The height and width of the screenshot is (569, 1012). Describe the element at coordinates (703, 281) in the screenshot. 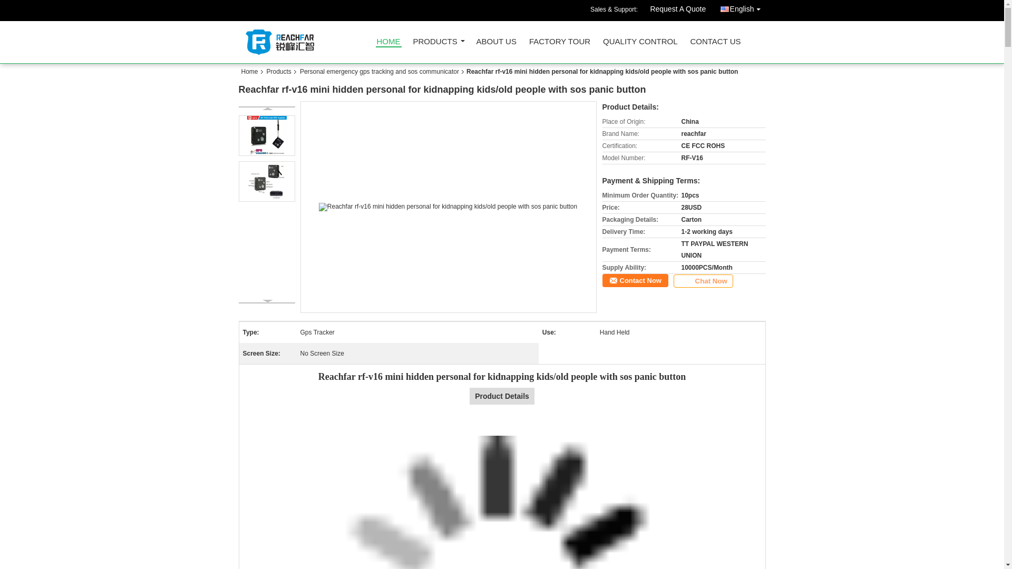

I see `Chat Now` at that location.